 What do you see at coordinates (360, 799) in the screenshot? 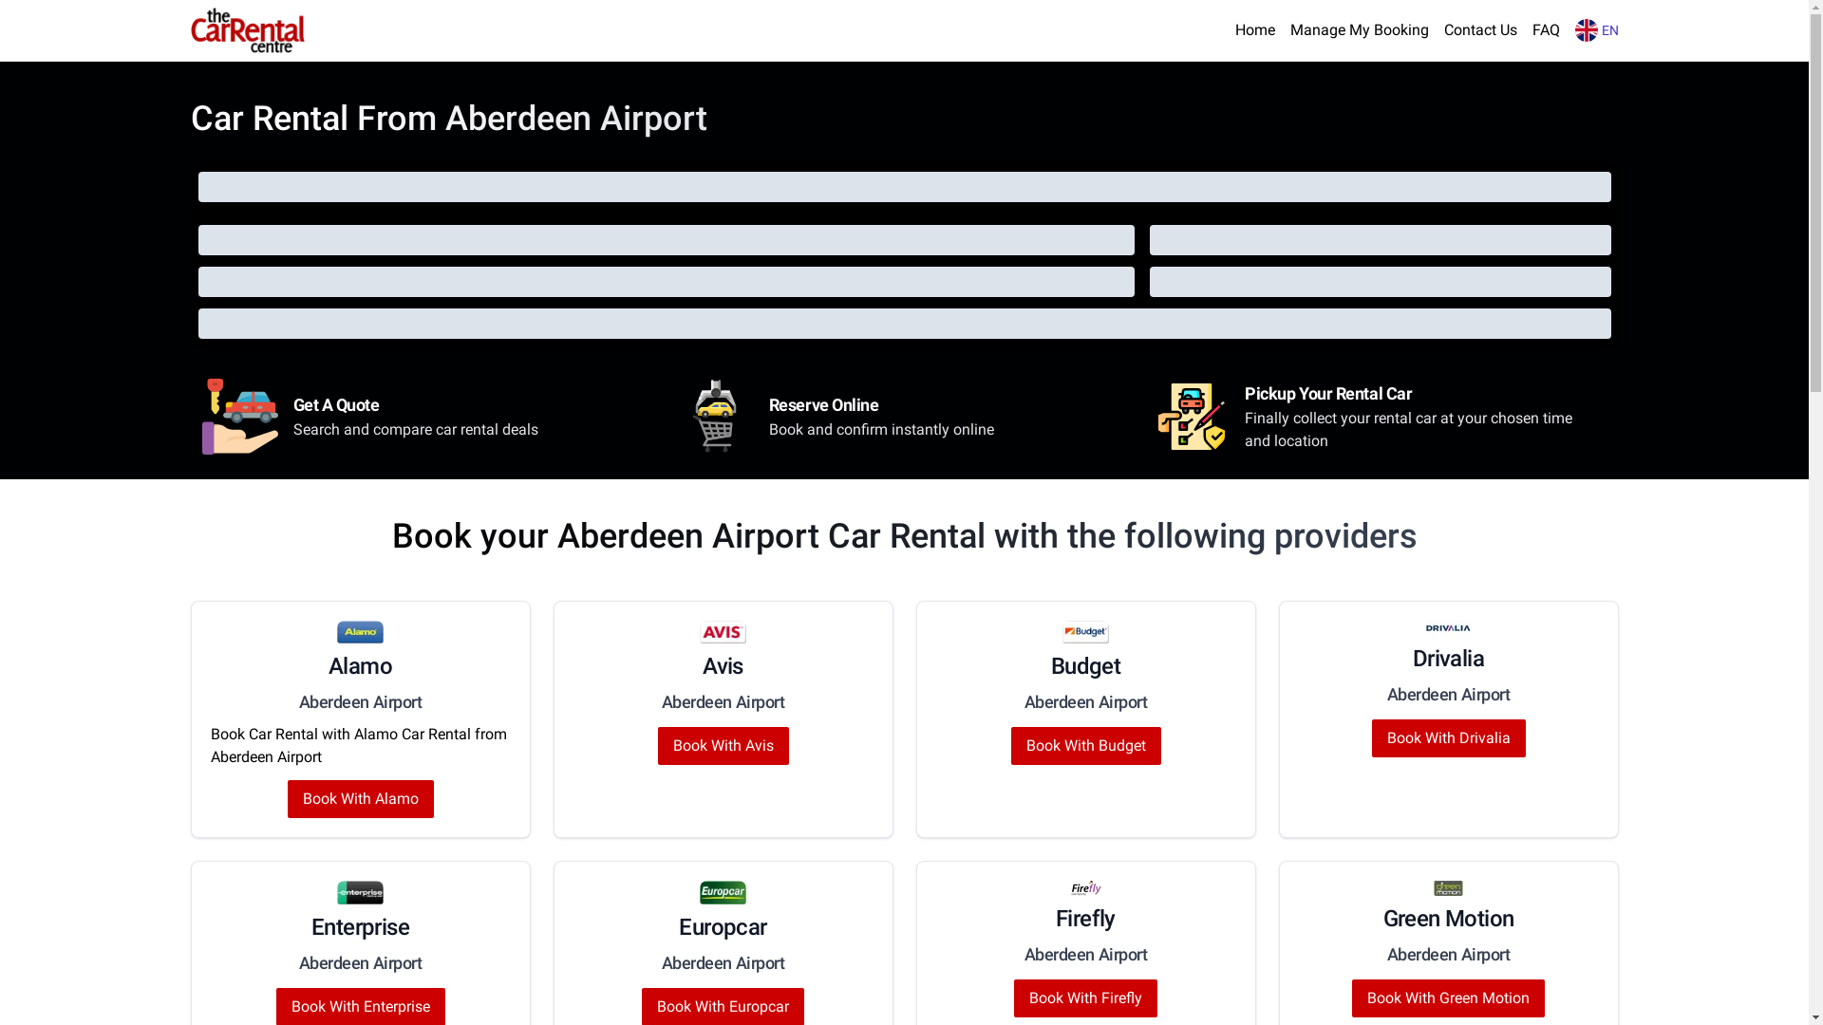
I see `Book With Alamo` at bounding box center [360, 799].